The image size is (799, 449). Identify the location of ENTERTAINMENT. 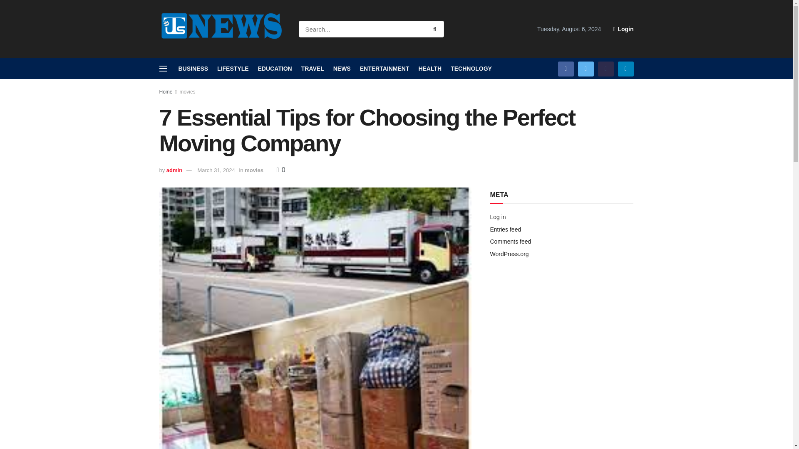
(385, 69).